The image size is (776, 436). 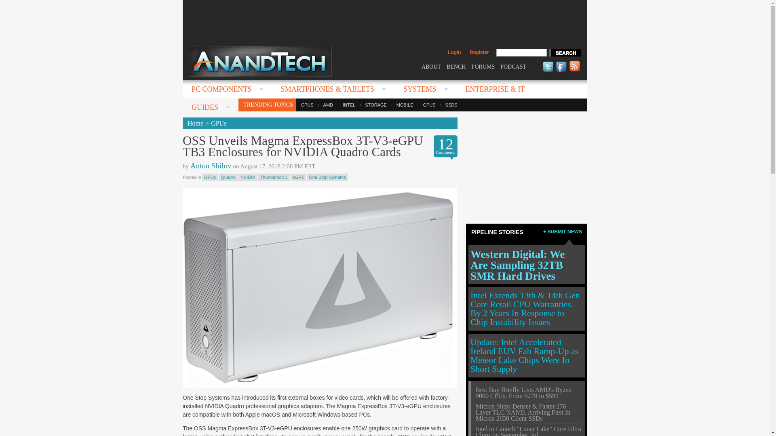 What do you see at coordinates (483, 66) in the screenshot?
I see `FORUMS` at bounding box center [483, 66].